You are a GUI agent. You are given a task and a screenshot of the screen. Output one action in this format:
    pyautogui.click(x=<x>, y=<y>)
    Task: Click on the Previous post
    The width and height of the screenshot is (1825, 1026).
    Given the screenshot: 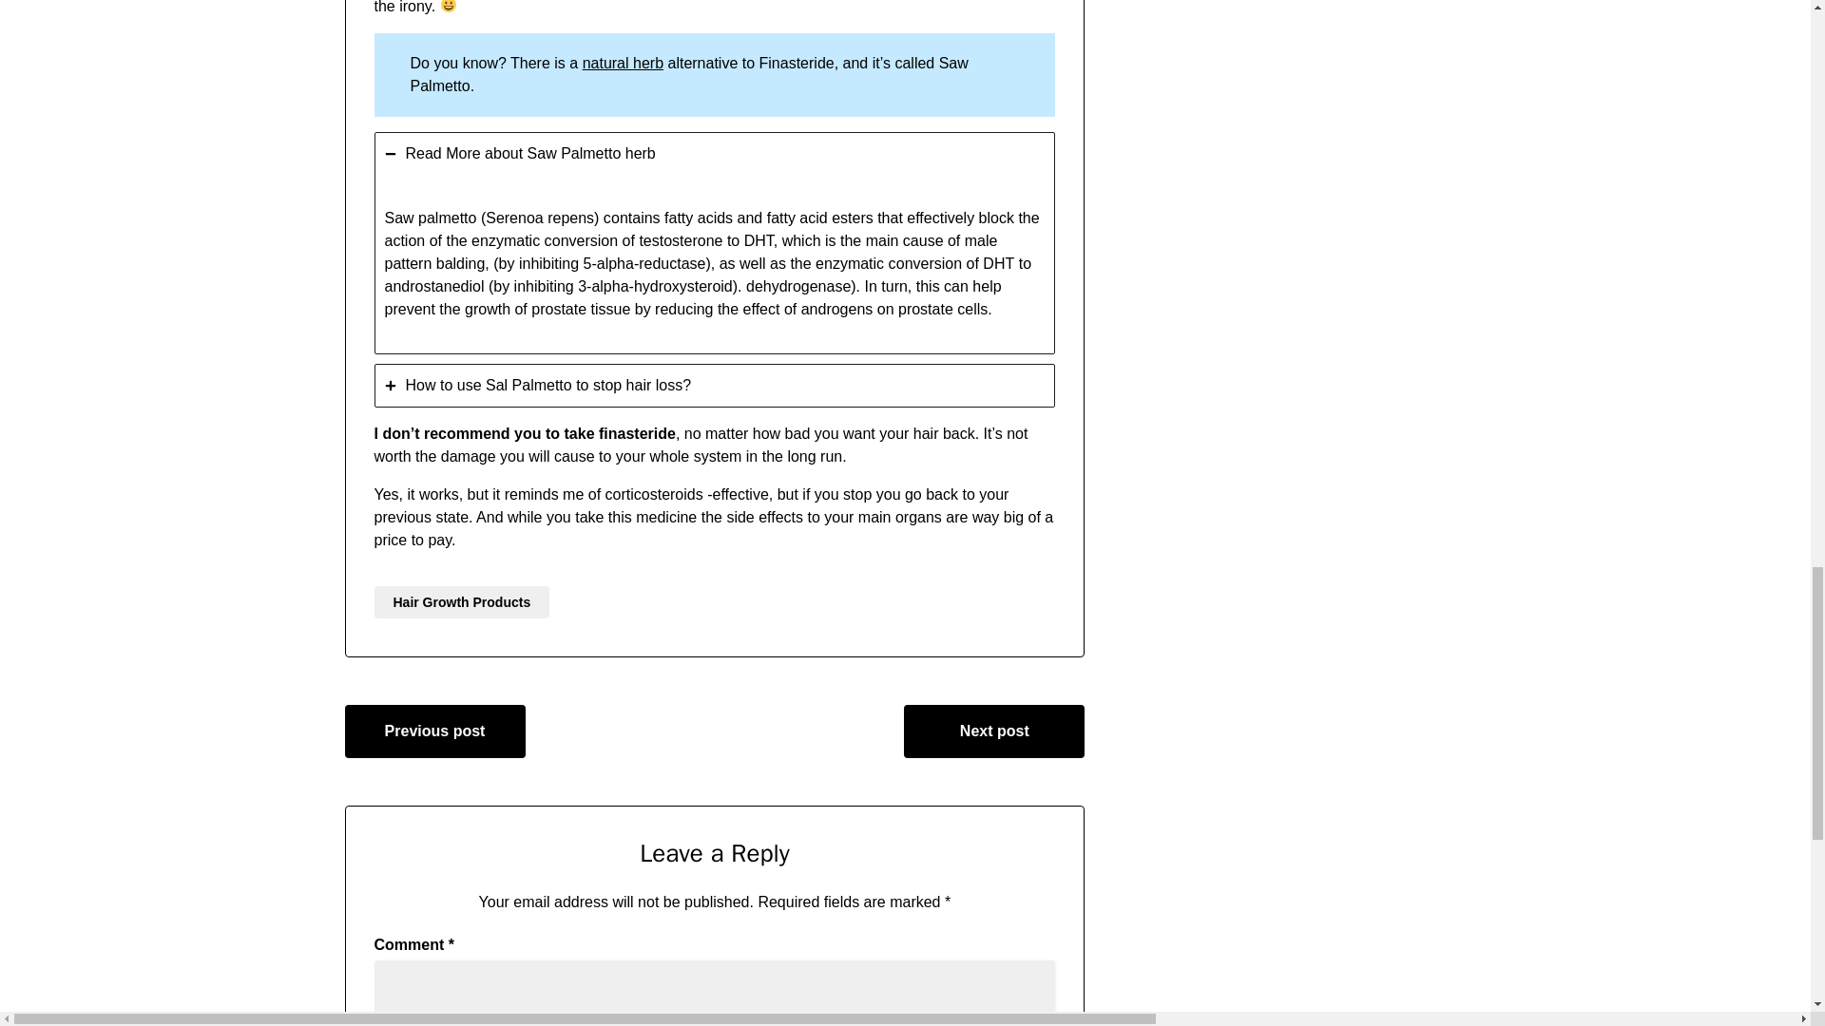 What is the action you would take?
    pyautogui.click(x=434, y=731)
    